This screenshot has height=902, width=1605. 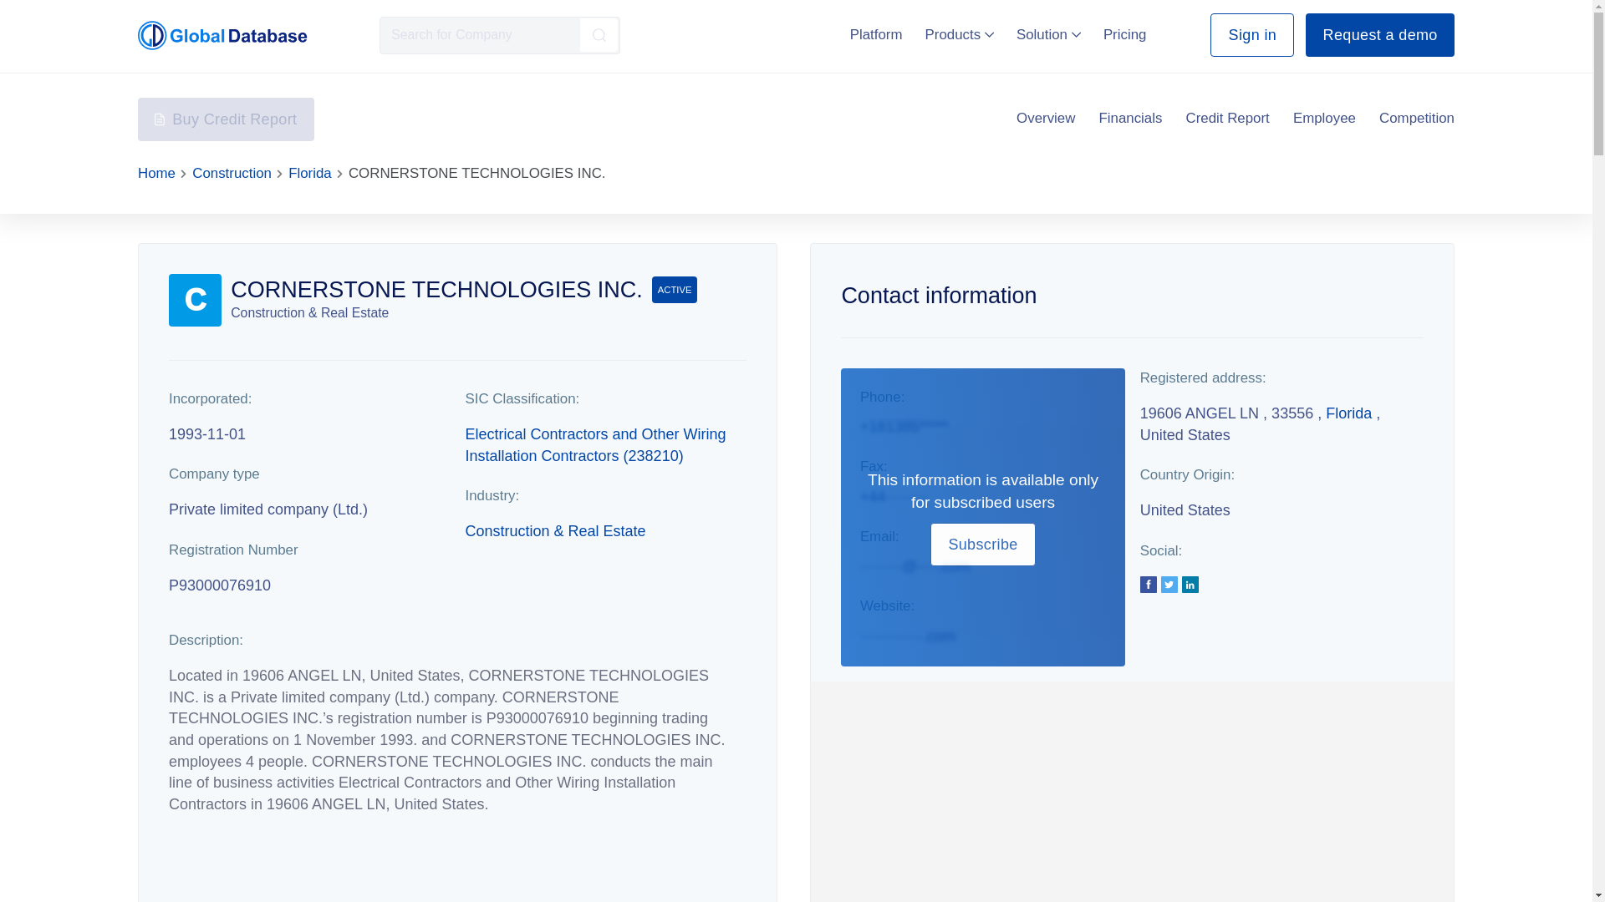 I want to click on Sign in, so click(x=1251, y=35).